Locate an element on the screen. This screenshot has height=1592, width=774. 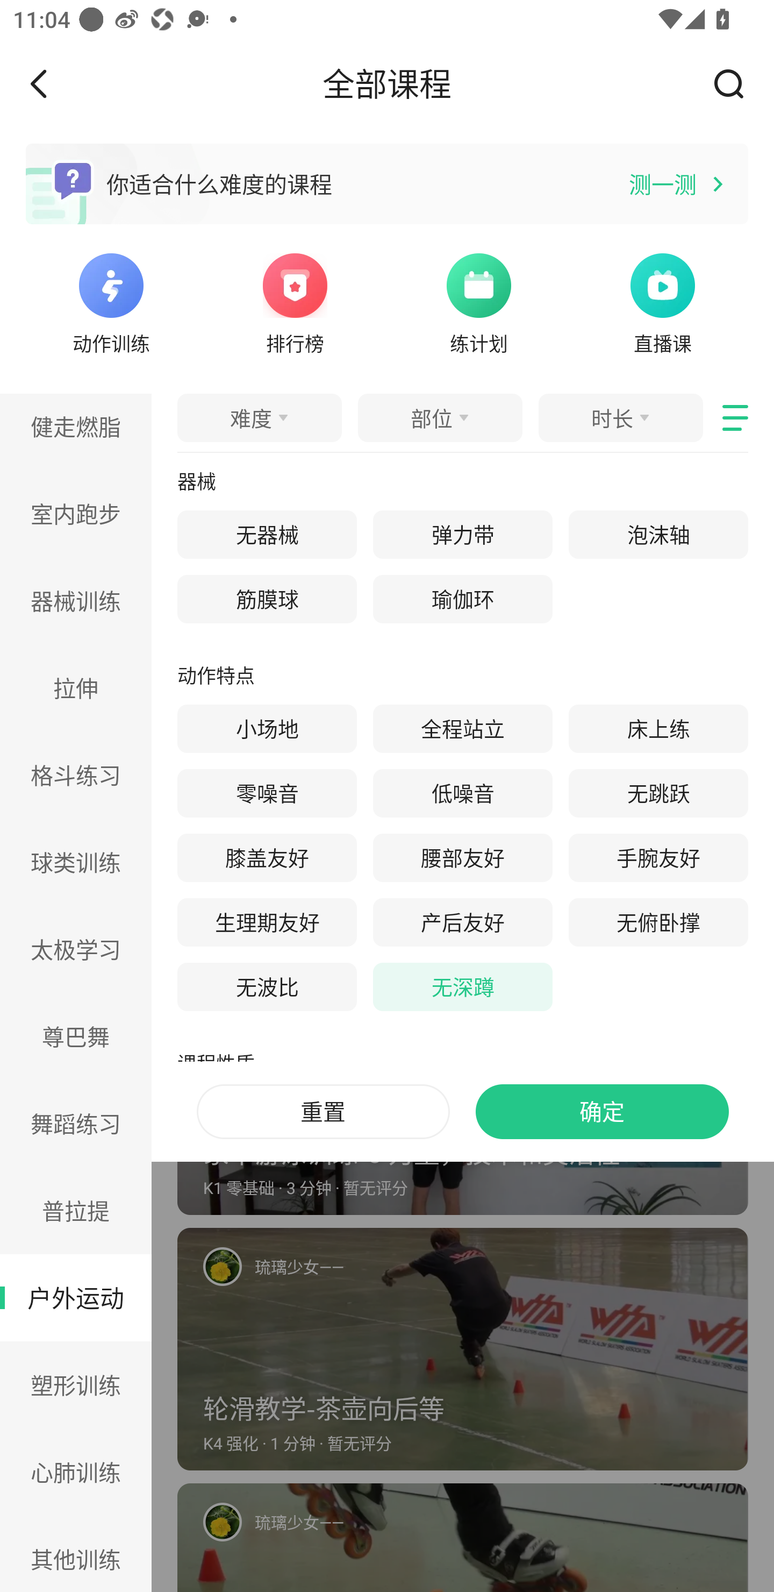
床上练 is located at coordinates (658, 729).